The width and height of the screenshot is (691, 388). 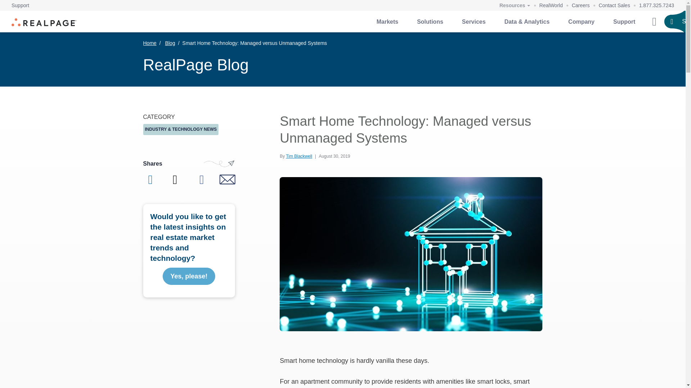 I want to click on Solutions, so click(x=430, y=22).